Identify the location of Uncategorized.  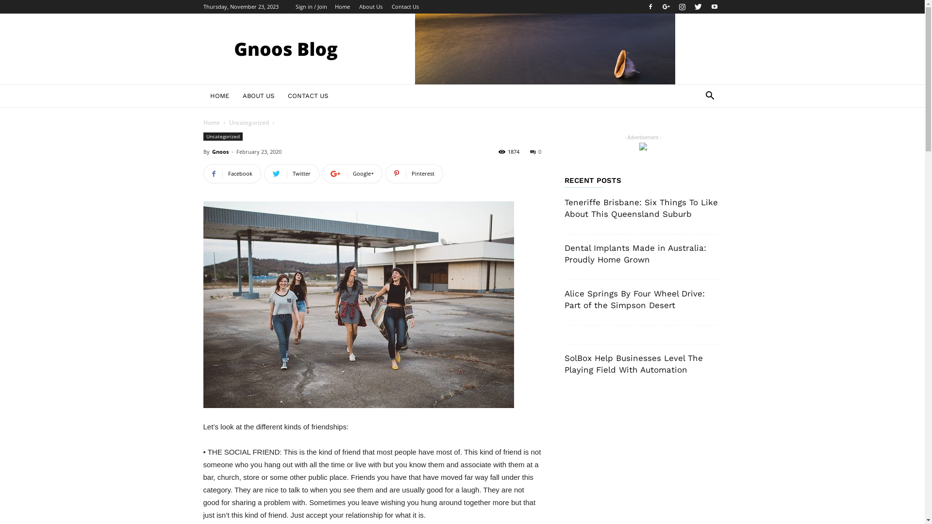
(222, 137).